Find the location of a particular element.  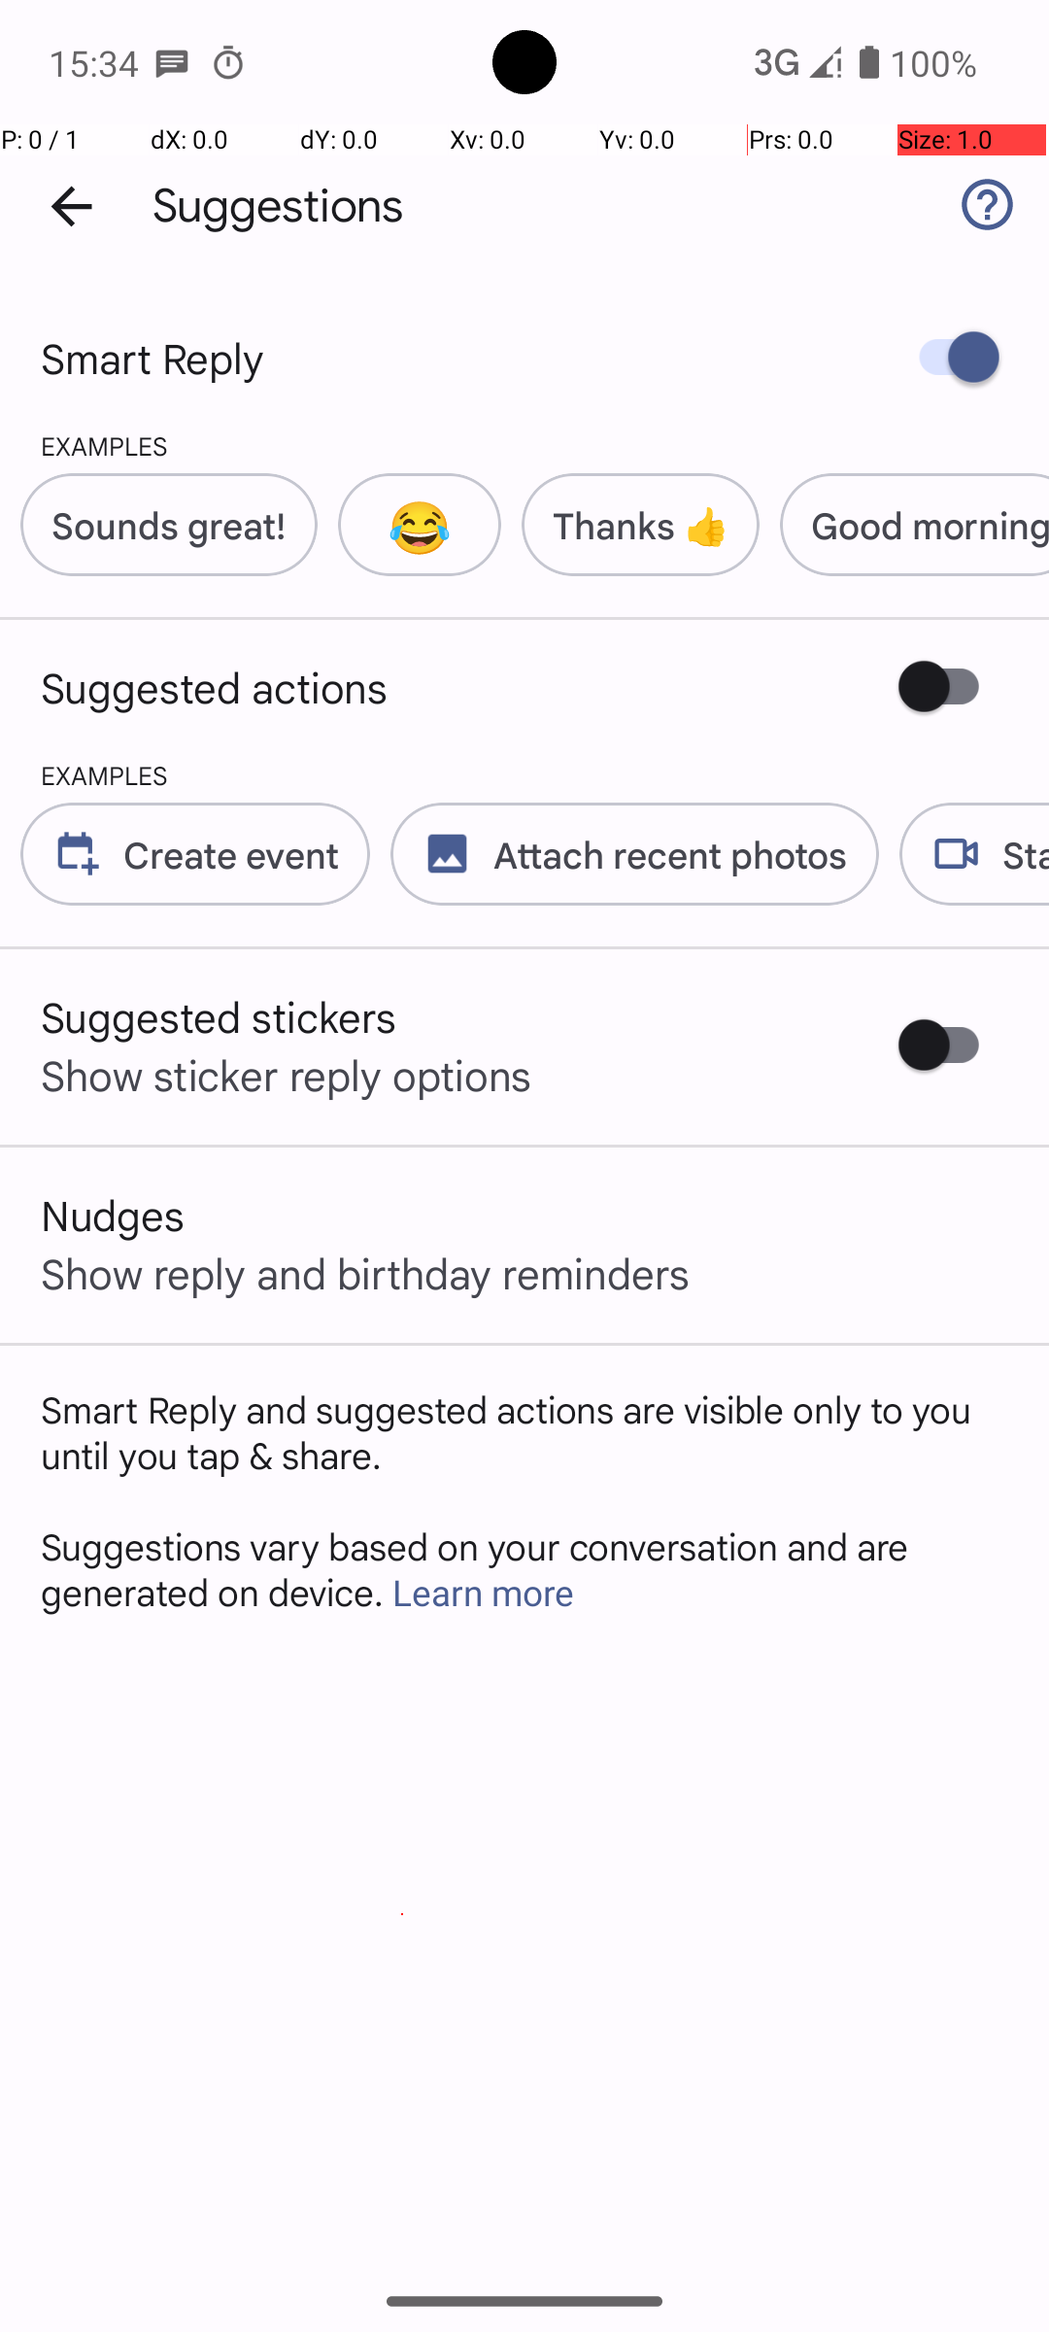

Start video call is located at coordinates (964, 854).